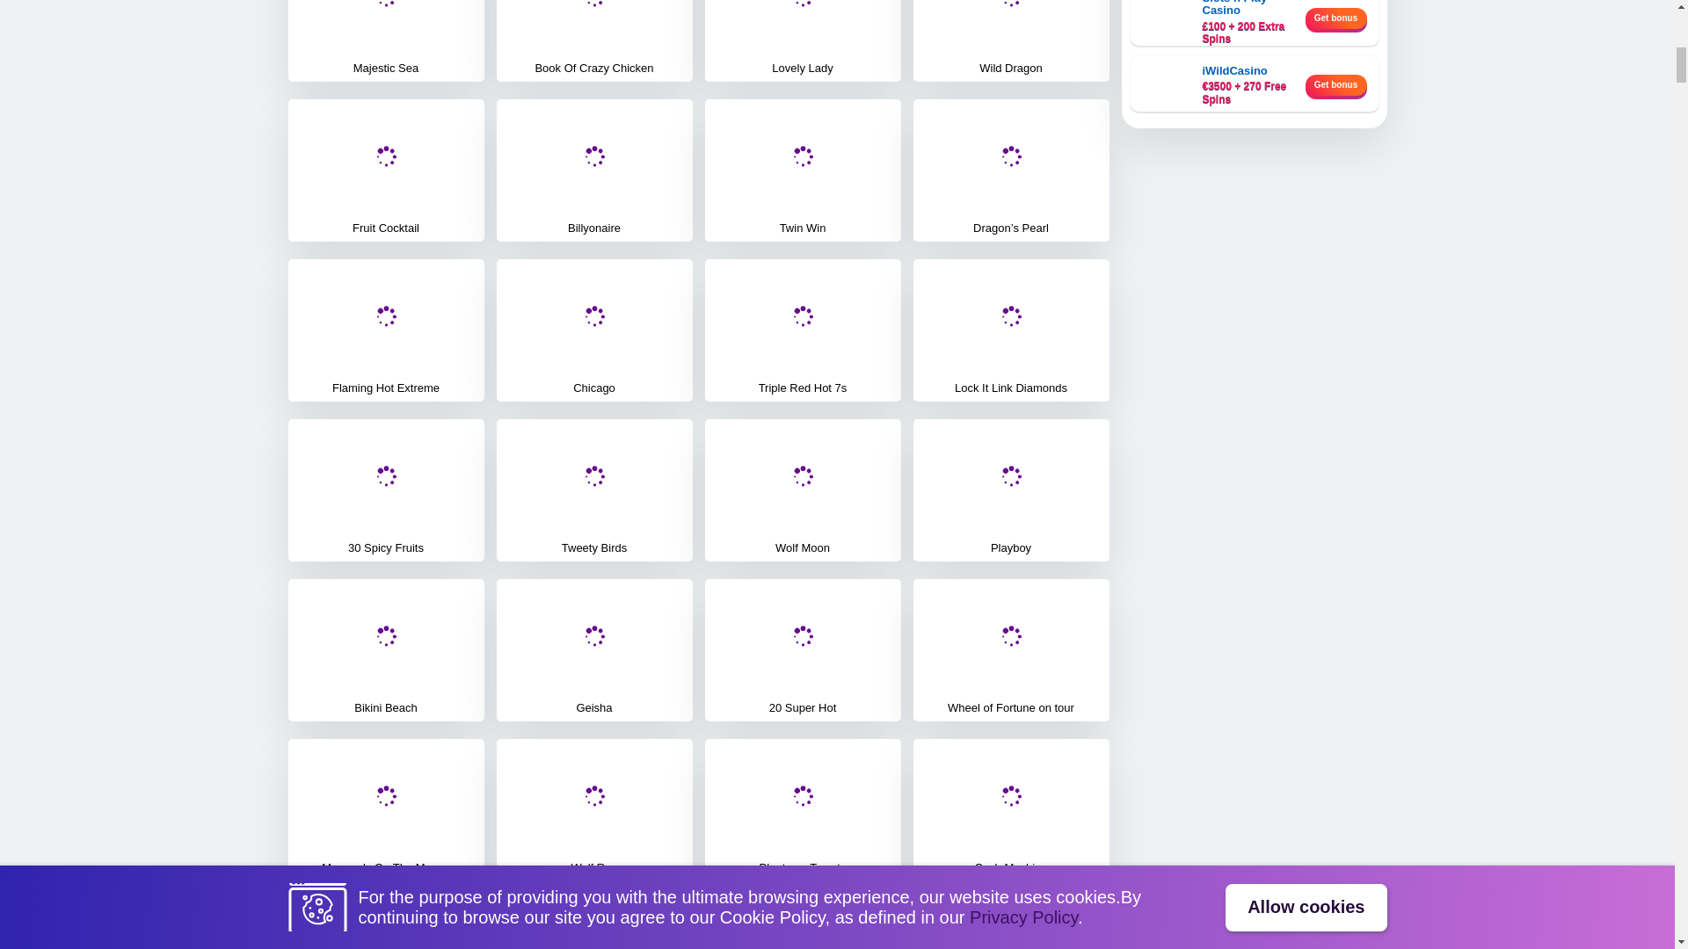 The image size is (1688, 949). I want to click on play Fruit Cocktail slot machine, so click(385, 170).